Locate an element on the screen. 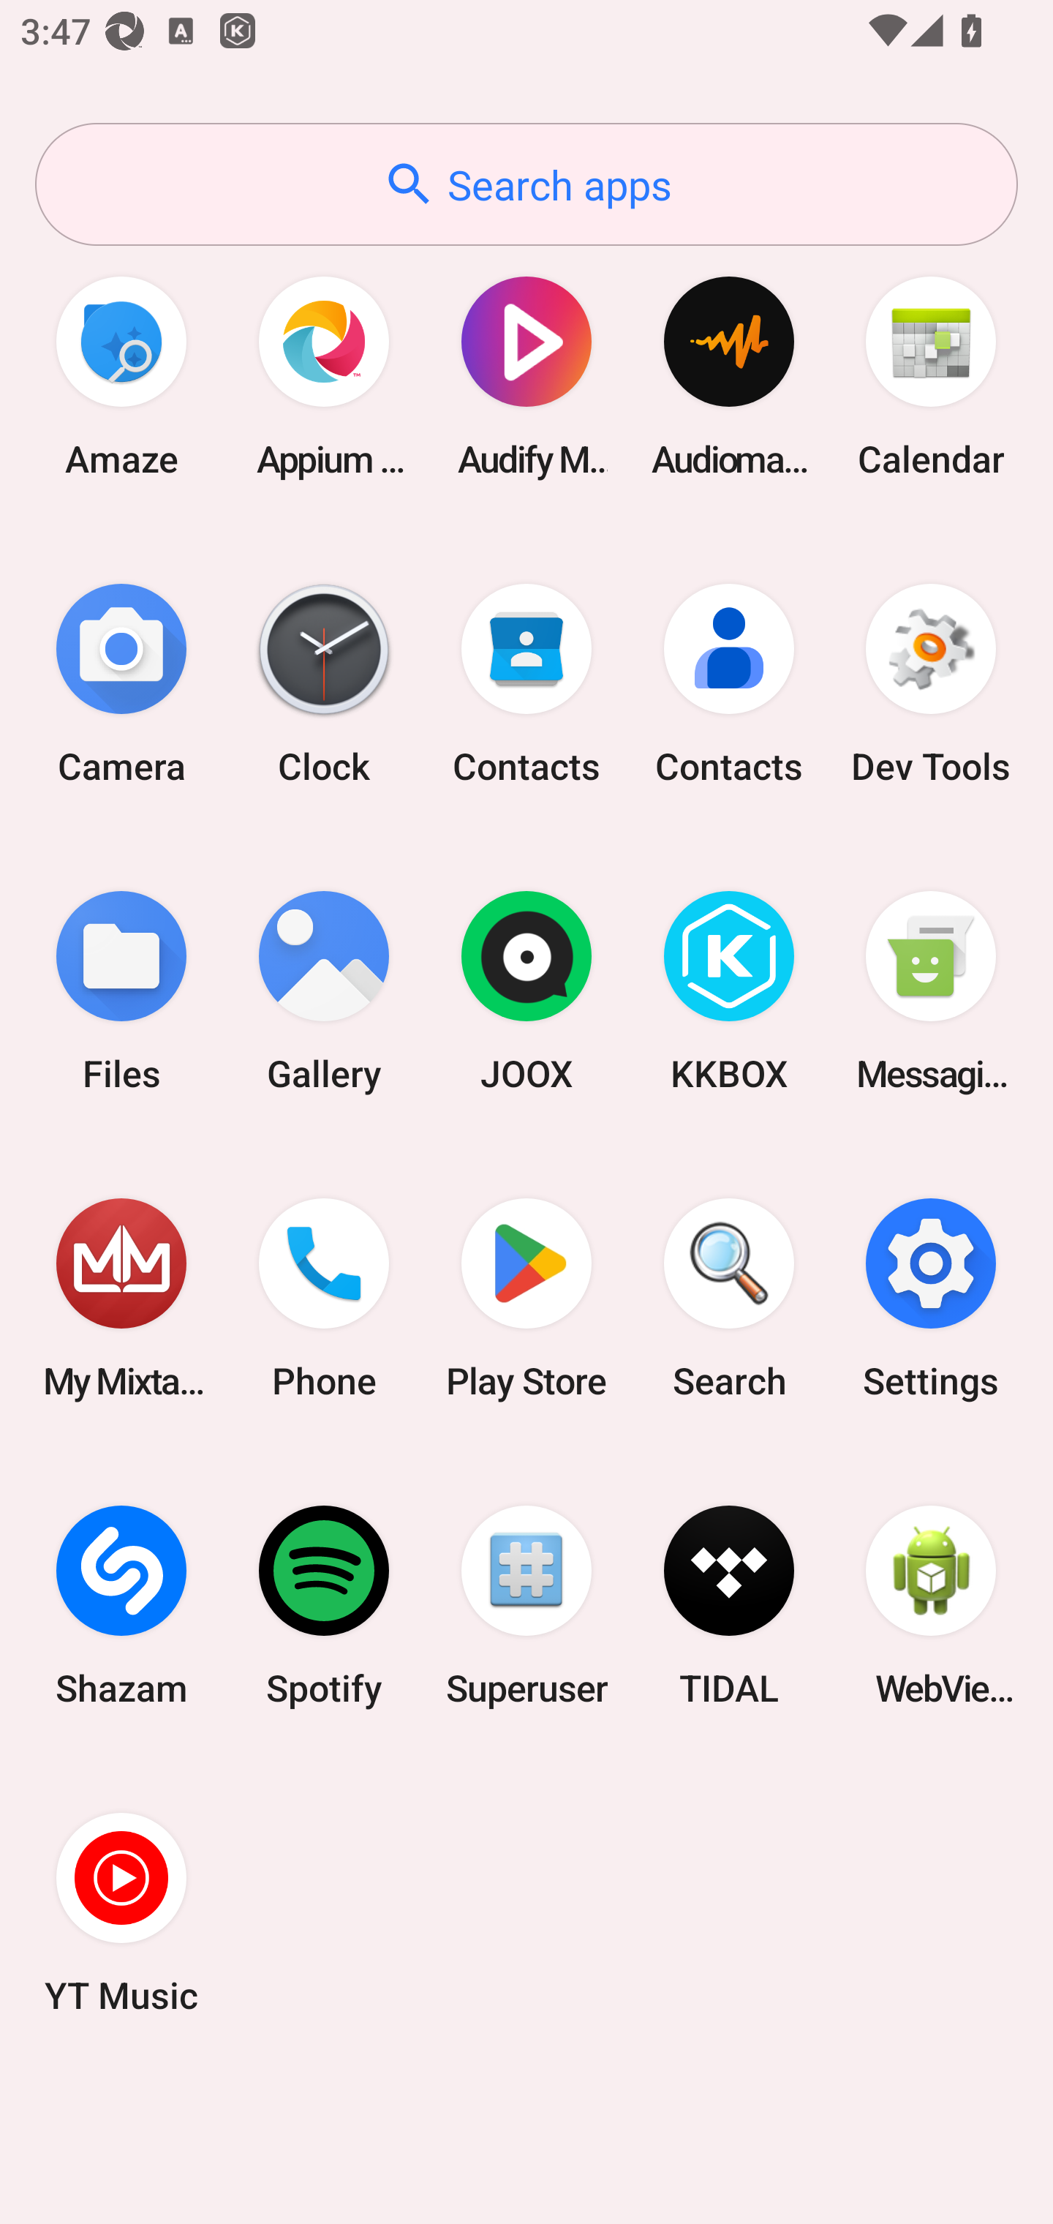 The width and height of the screenshot is (1053, 2224). Dev Tools is located at coordinates (931, 683).